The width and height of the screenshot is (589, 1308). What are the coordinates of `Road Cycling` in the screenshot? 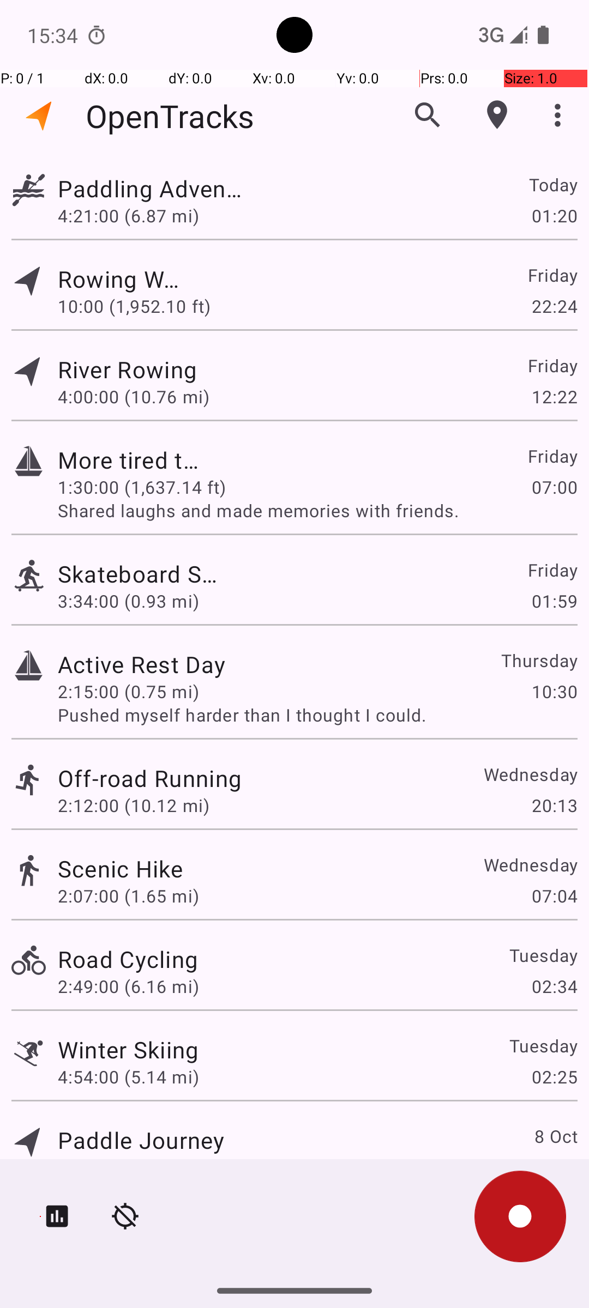 It's located at (128, 959).